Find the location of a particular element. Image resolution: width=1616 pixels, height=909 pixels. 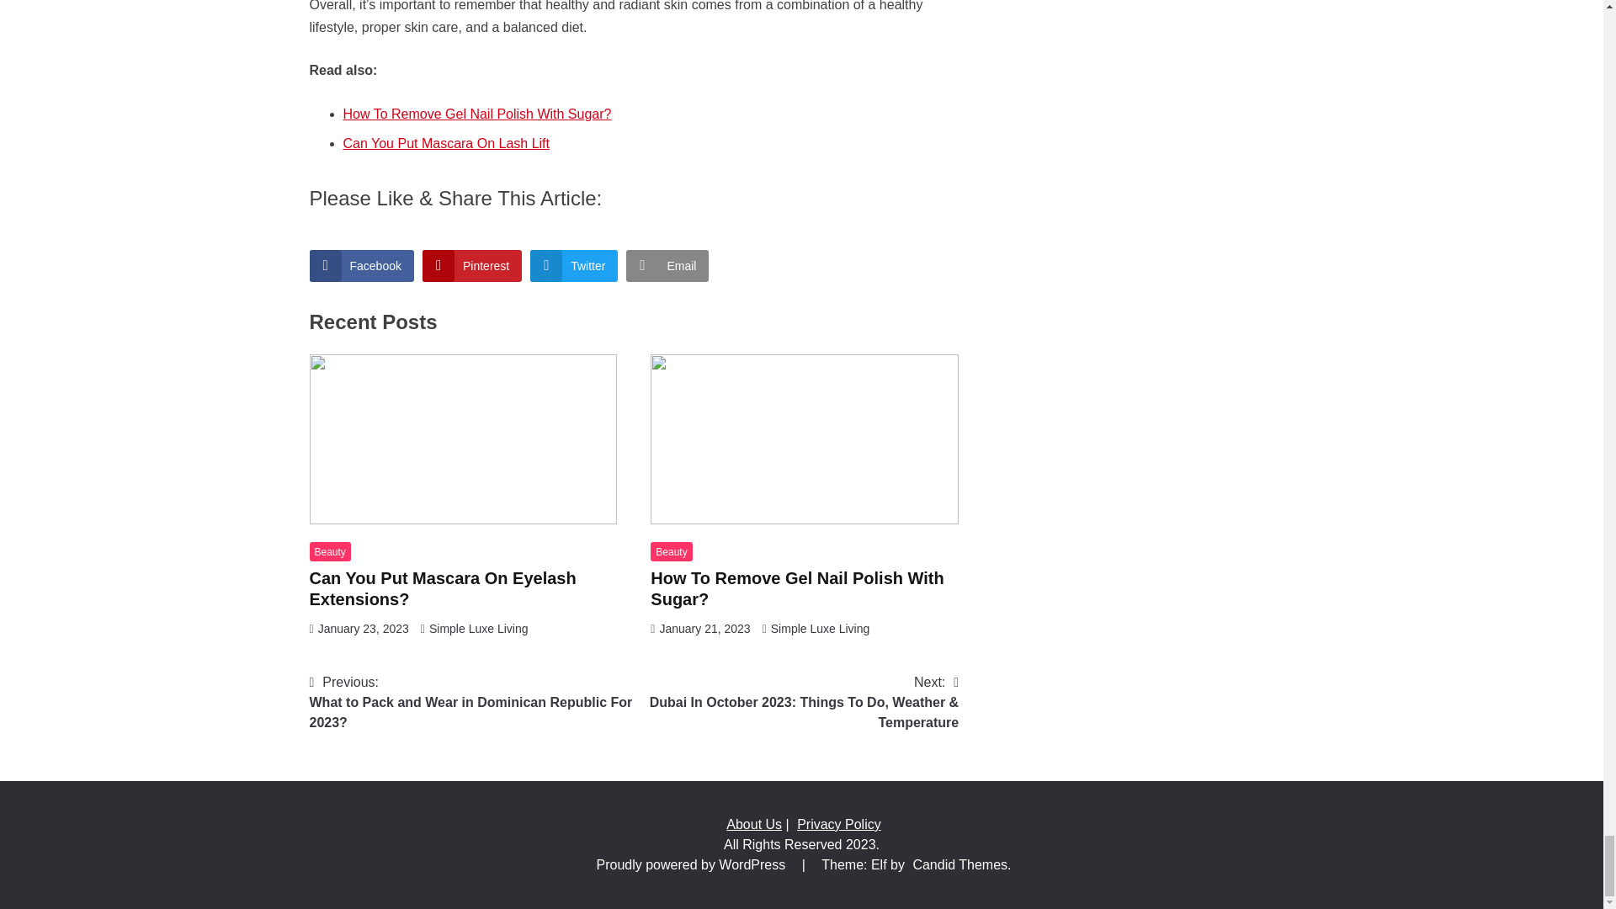

Facebook is located at coordinates (362, 266).